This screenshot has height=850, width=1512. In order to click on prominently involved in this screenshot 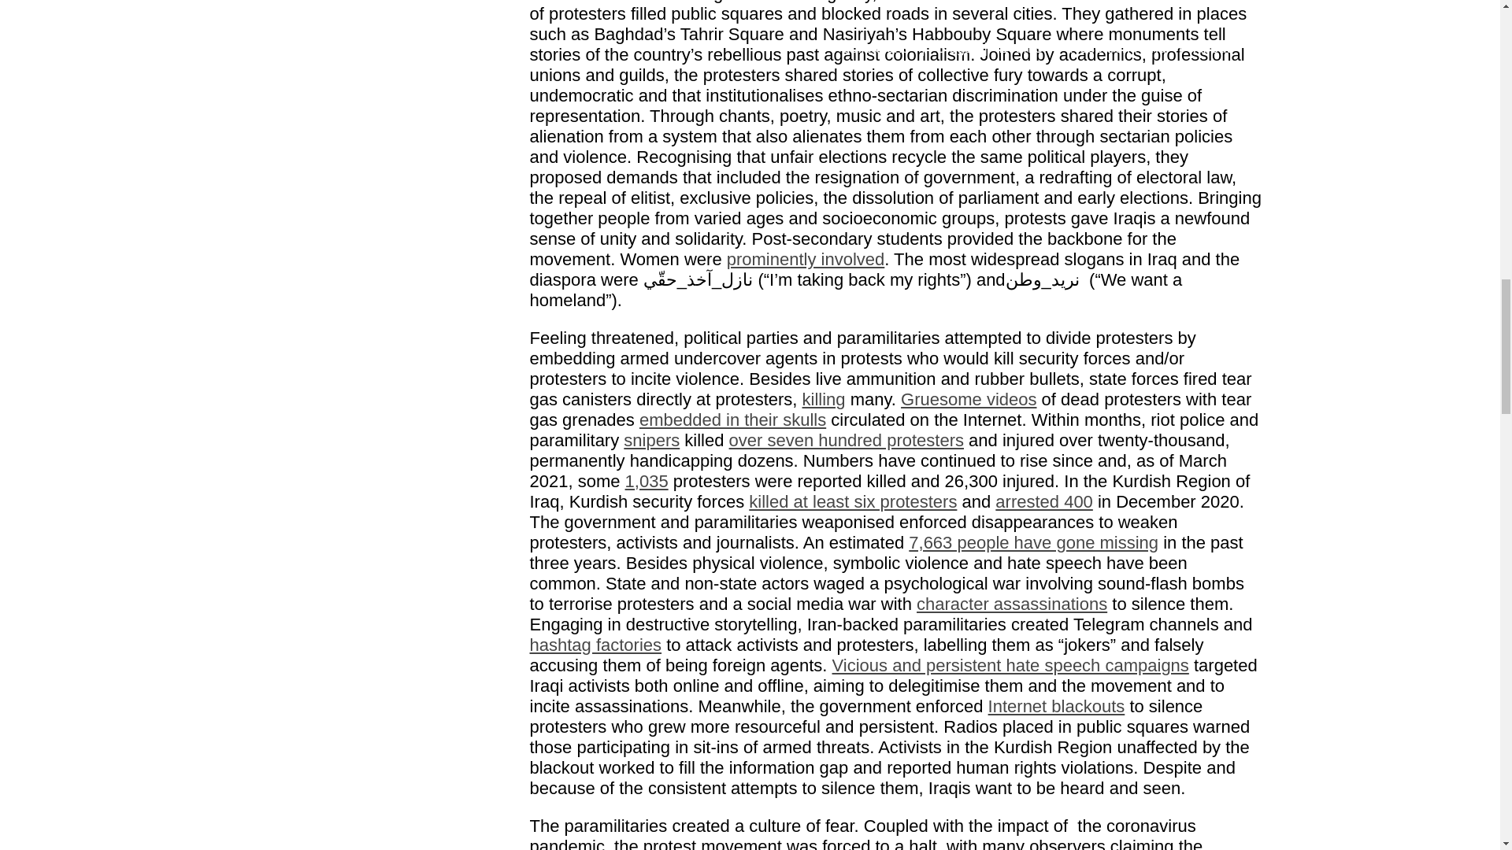, I will do `click(806, 260)`.